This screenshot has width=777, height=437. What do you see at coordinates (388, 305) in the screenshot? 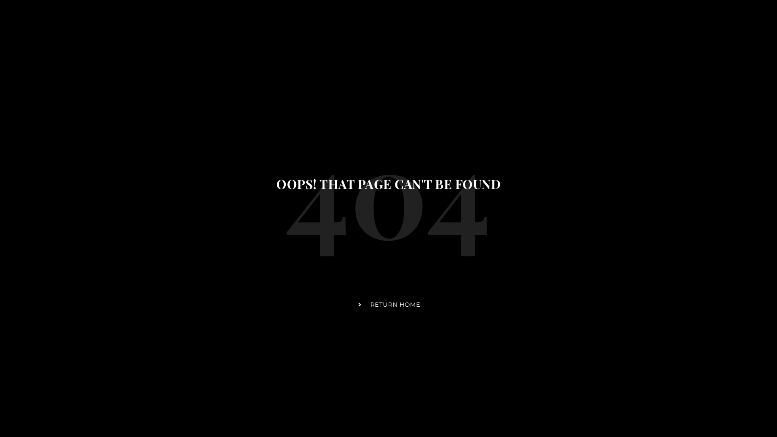
I see `RETURN HOME` at bounding box center [388, 305].